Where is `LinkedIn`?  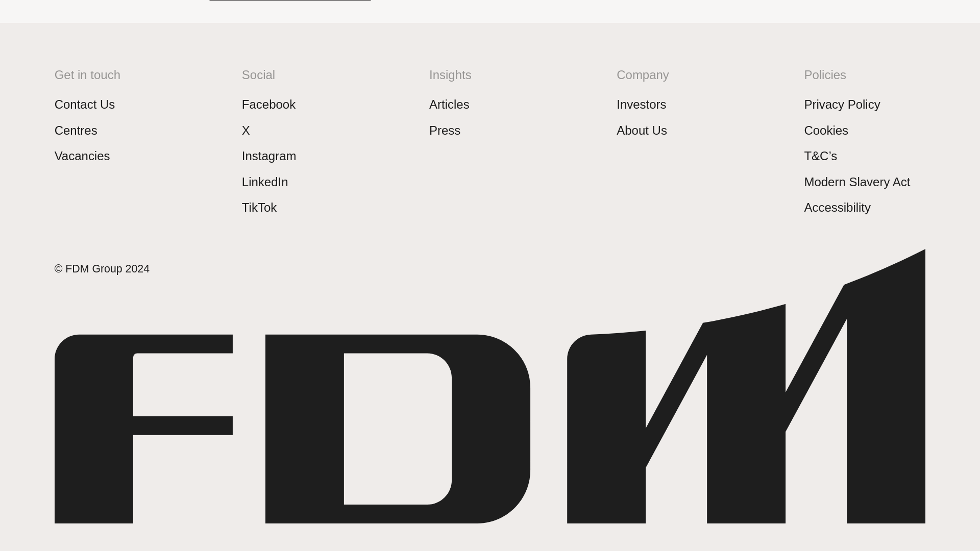 LinkedIn is located at coordinates (265, 182).